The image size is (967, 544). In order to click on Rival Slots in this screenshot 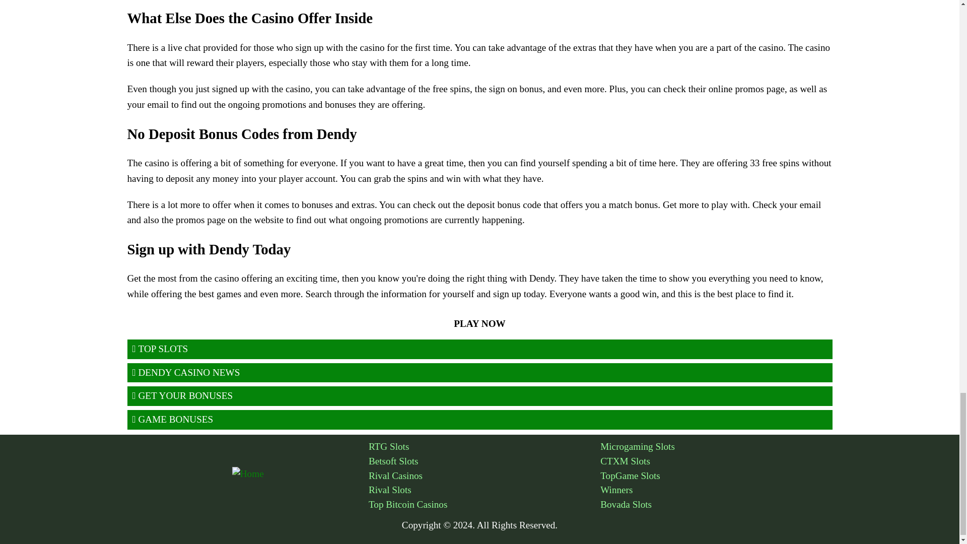, I will do `click(485, 491)`.